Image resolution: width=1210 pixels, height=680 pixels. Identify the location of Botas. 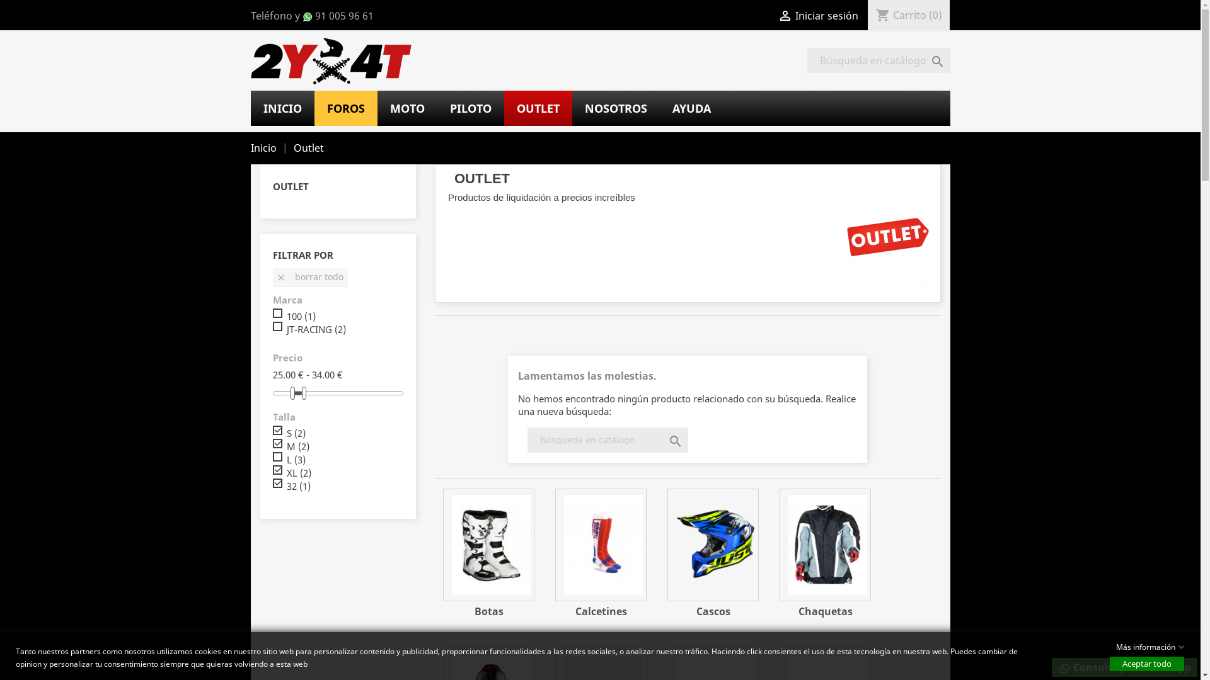
(488, 611).